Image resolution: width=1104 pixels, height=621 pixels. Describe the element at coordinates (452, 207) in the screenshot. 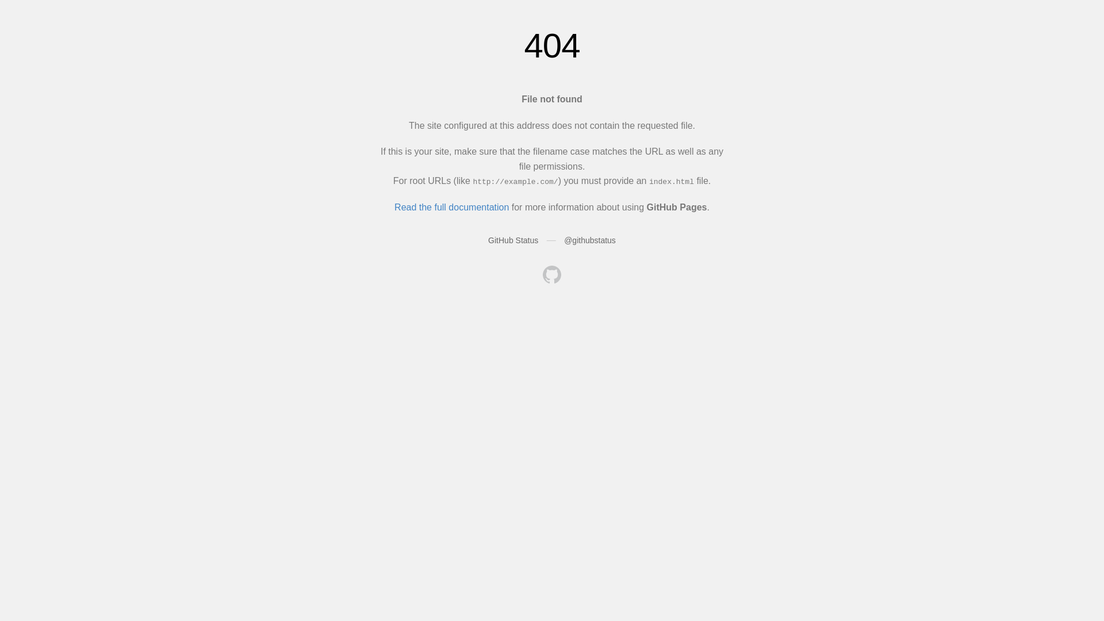

I see `Read the full documentation` at that location.